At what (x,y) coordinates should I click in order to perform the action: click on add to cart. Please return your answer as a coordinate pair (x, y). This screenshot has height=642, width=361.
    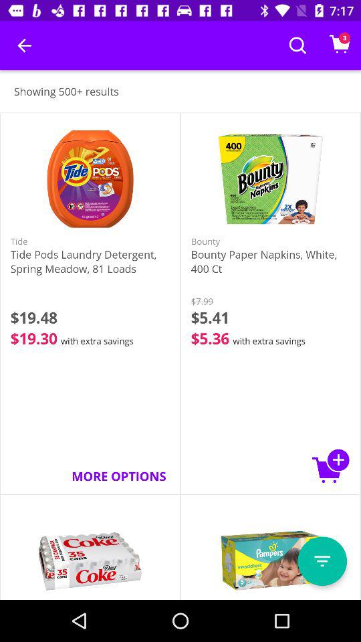
    Looking at the image, I should click on (331, 465).